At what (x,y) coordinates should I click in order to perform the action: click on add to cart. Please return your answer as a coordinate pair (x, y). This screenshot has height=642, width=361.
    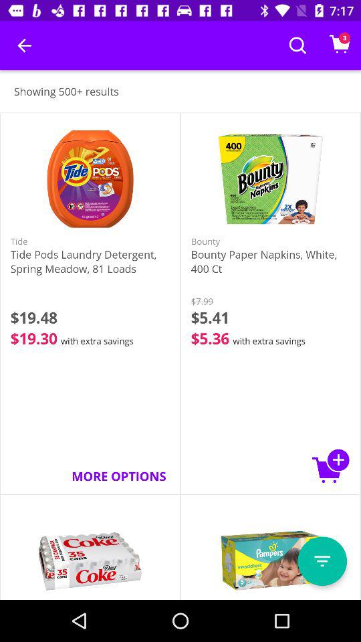
    Looking at the image, I should click on (331, 465).